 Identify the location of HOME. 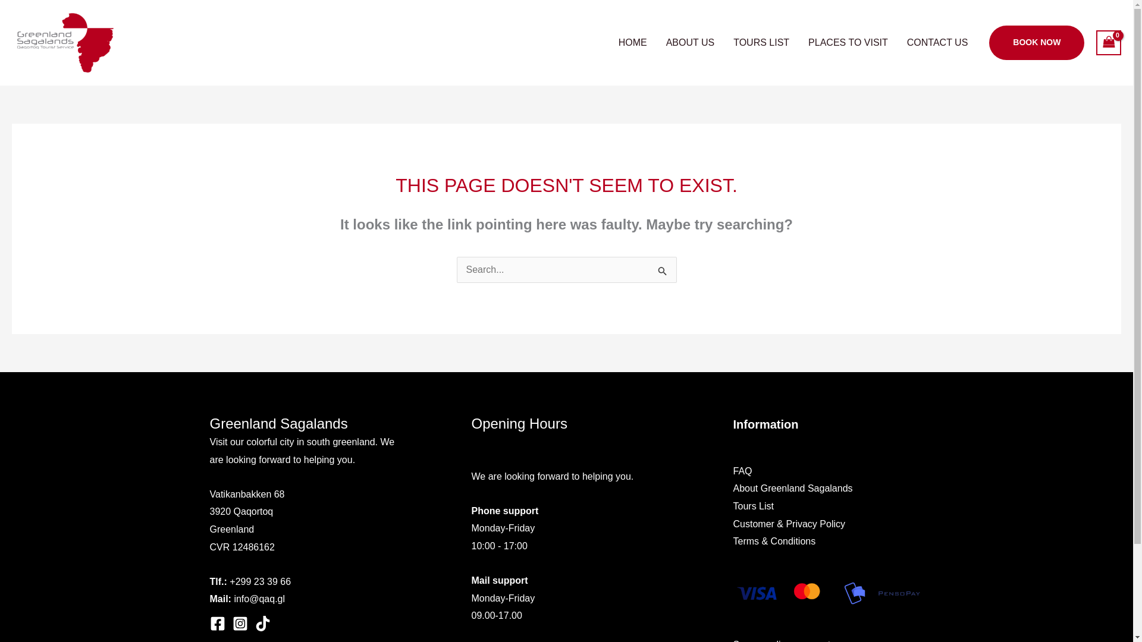
(633, 42).